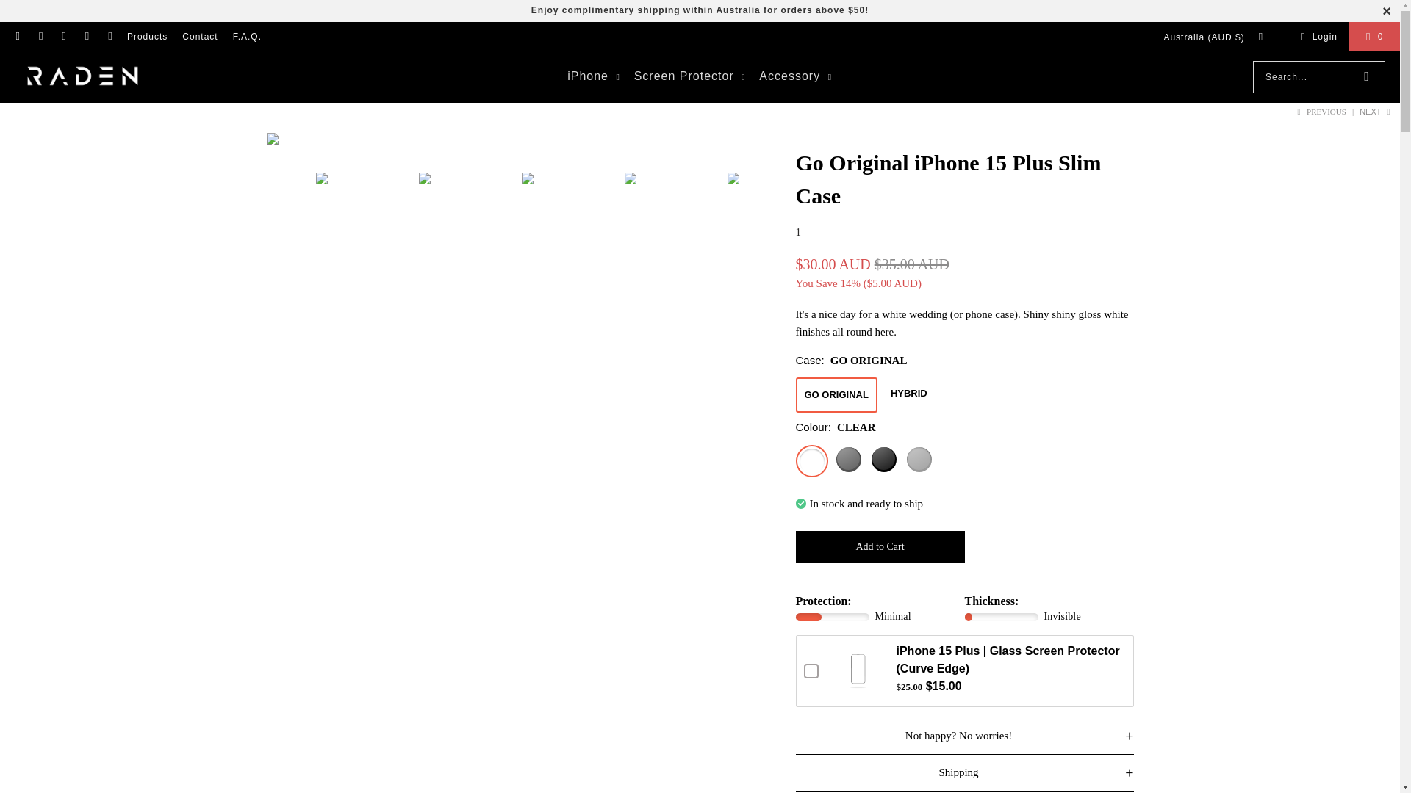  I want to click on Raden on Twitter, so click(109, 37).